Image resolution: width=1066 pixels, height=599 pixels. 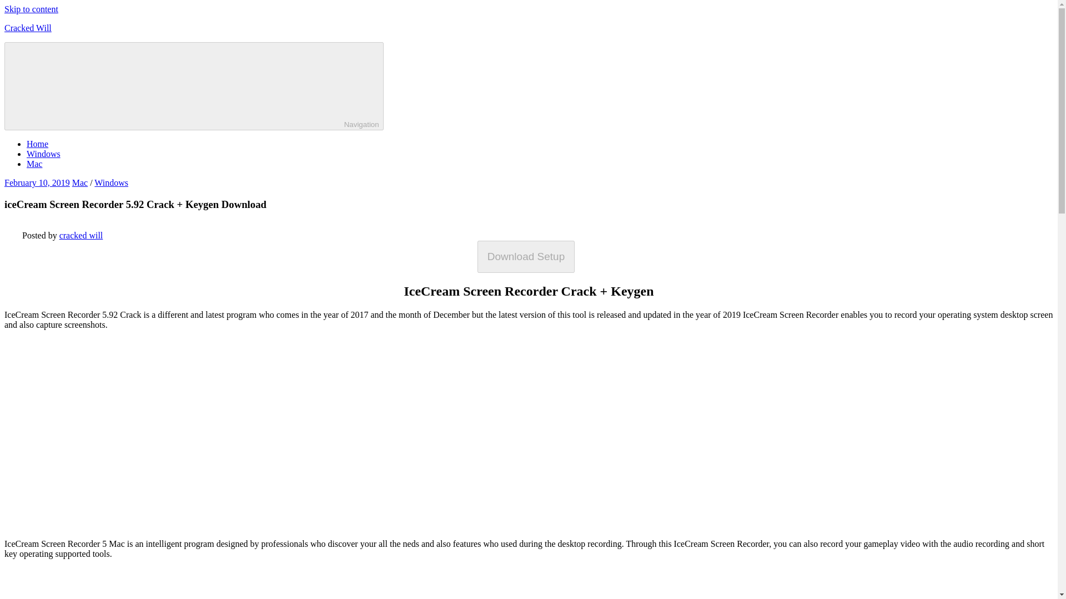 I want to click on Windows, so click(x=43, y=154).